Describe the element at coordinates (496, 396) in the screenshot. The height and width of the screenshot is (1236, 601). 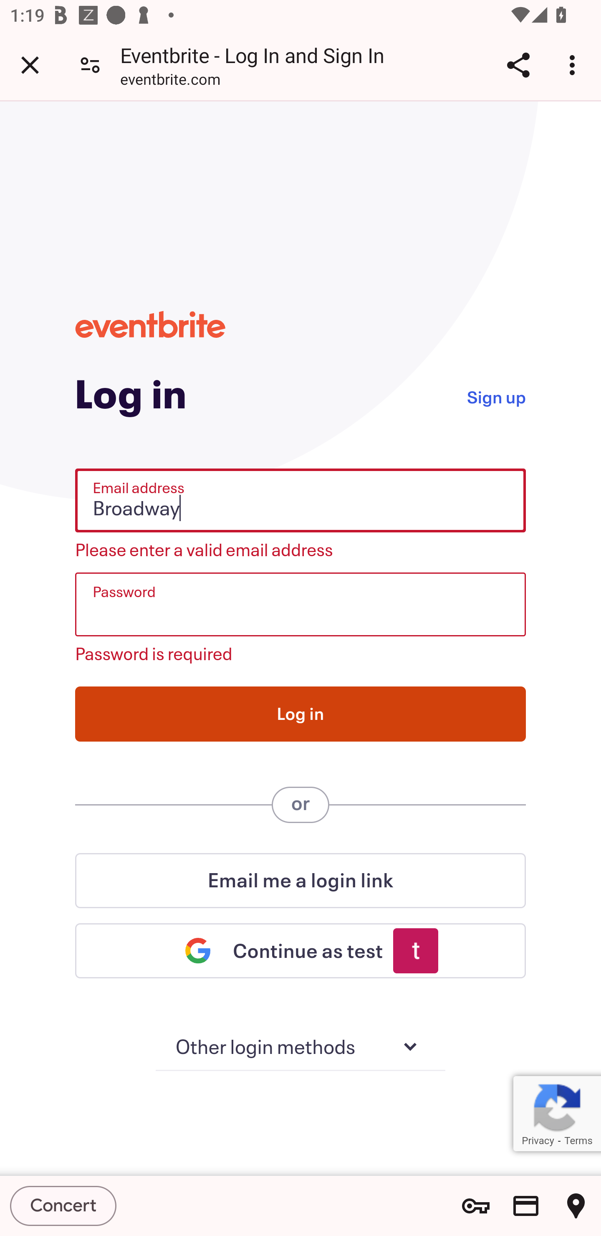
I see `Sign up` at that location.